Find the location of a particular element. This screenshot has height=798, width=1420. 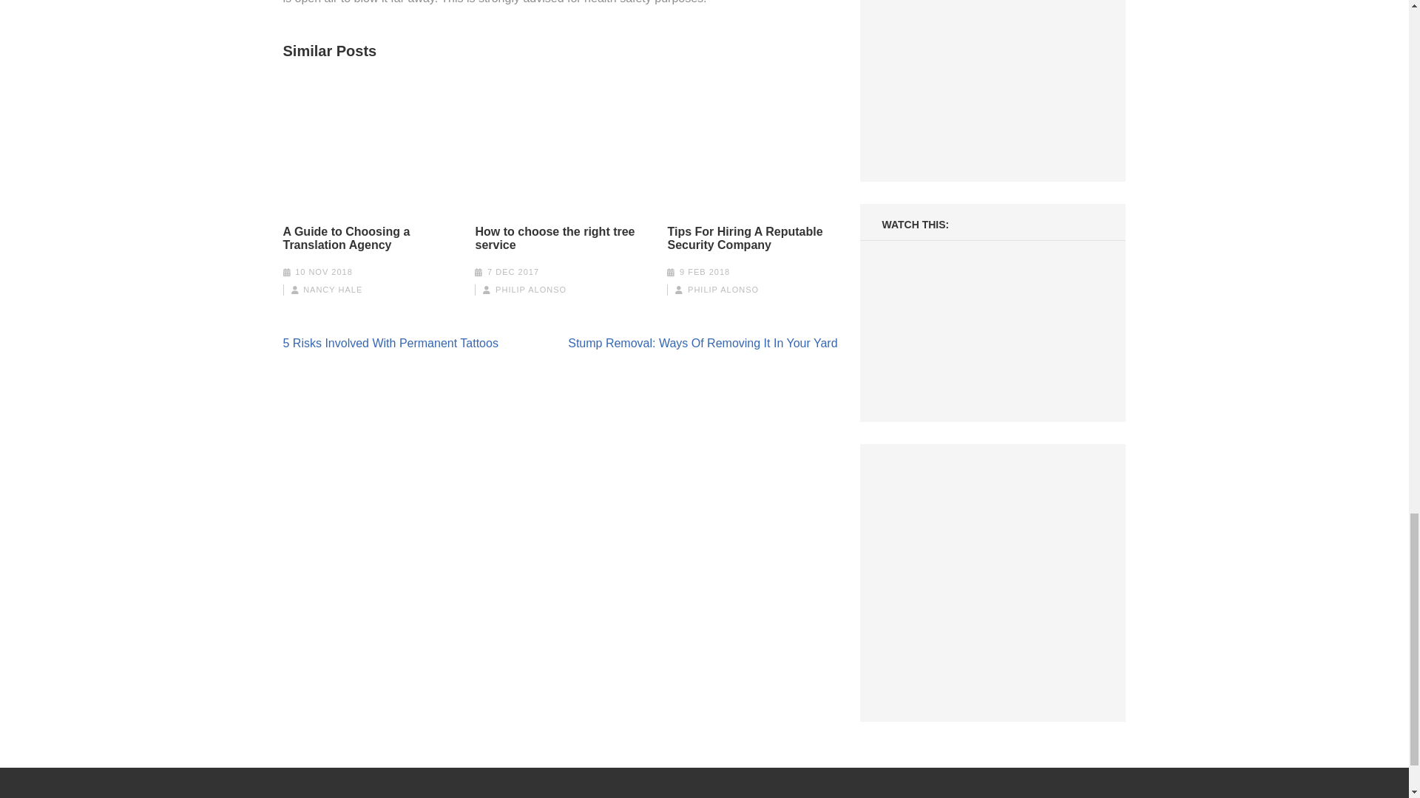

PHILIP ALONSO is located at coordinates (723, 290).